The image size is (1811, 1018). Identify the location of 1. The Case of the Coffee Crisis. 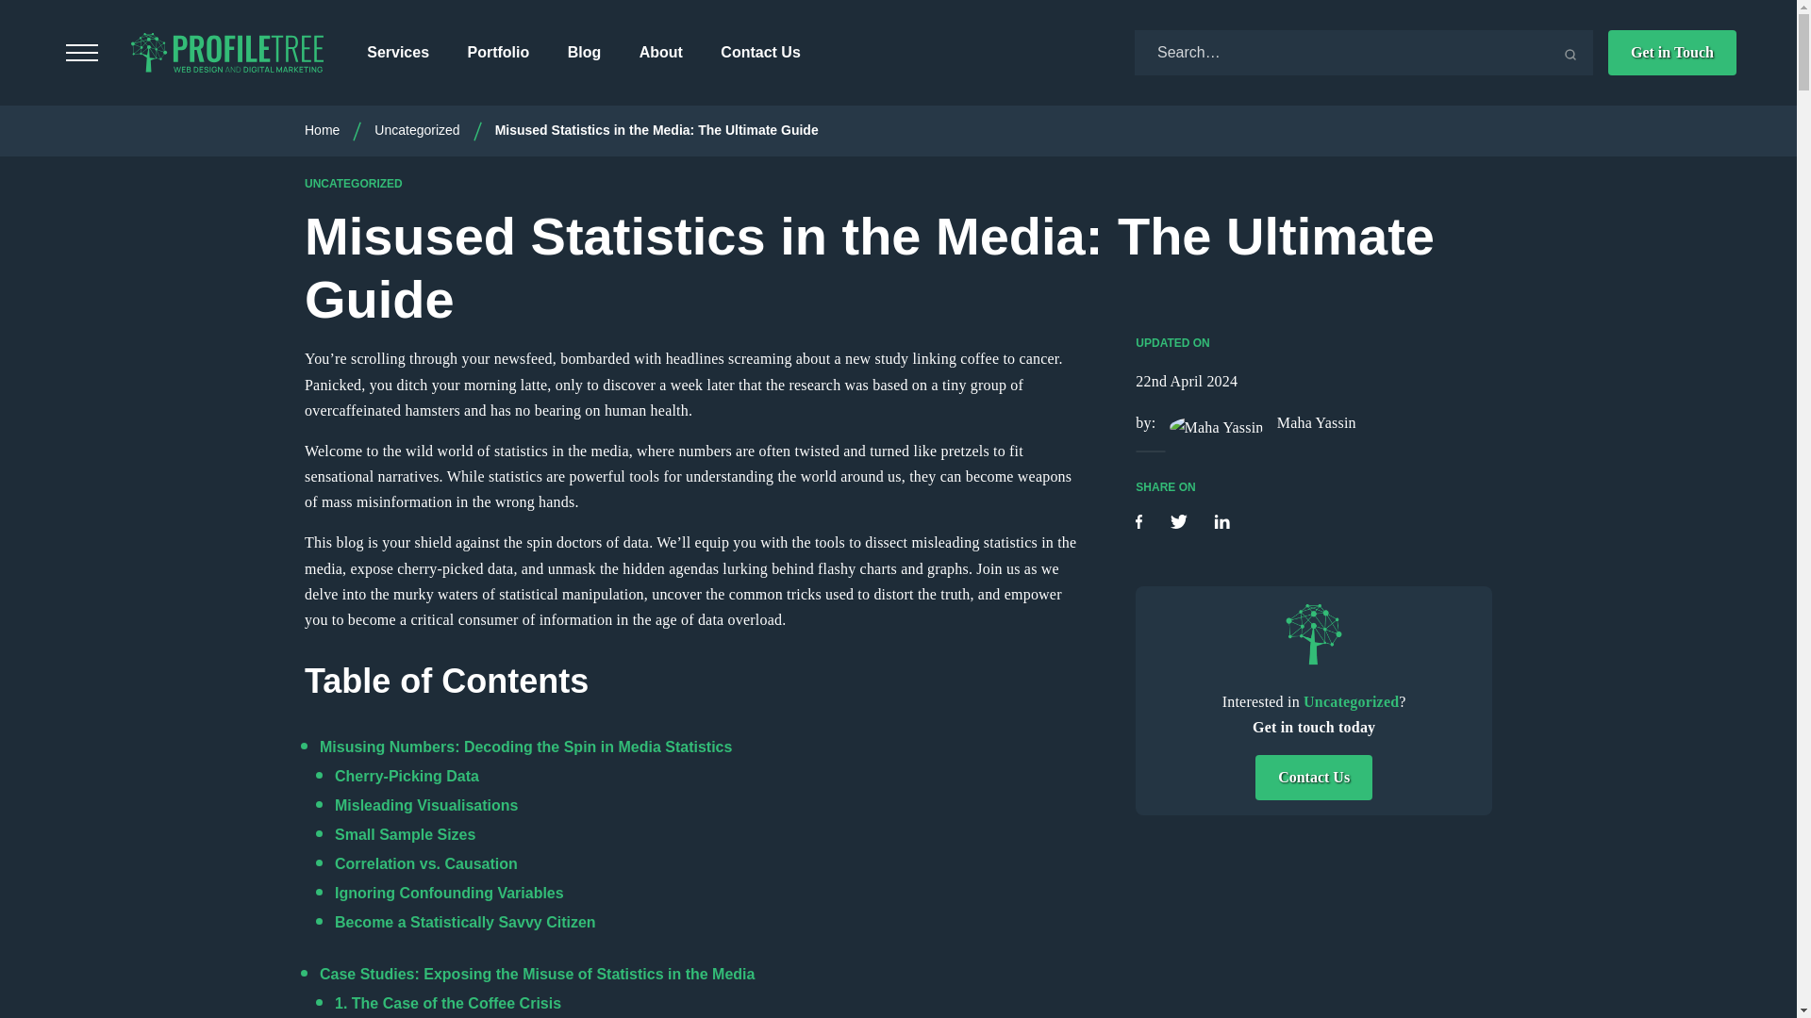
(448, 1003).